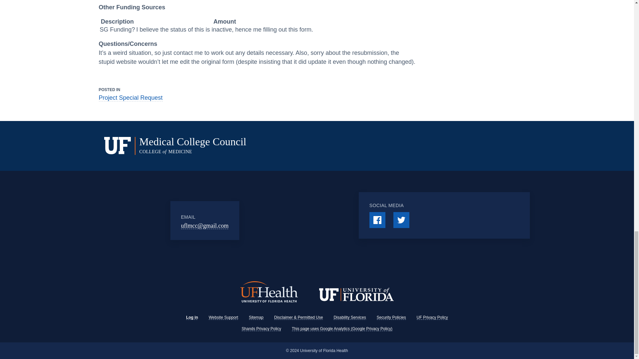 The height and width of the screenshot is (359, 639). What do you see at coordinates (256, 317) in the screenshot?
I see `Sitemap` at bounding box center [256, 317].